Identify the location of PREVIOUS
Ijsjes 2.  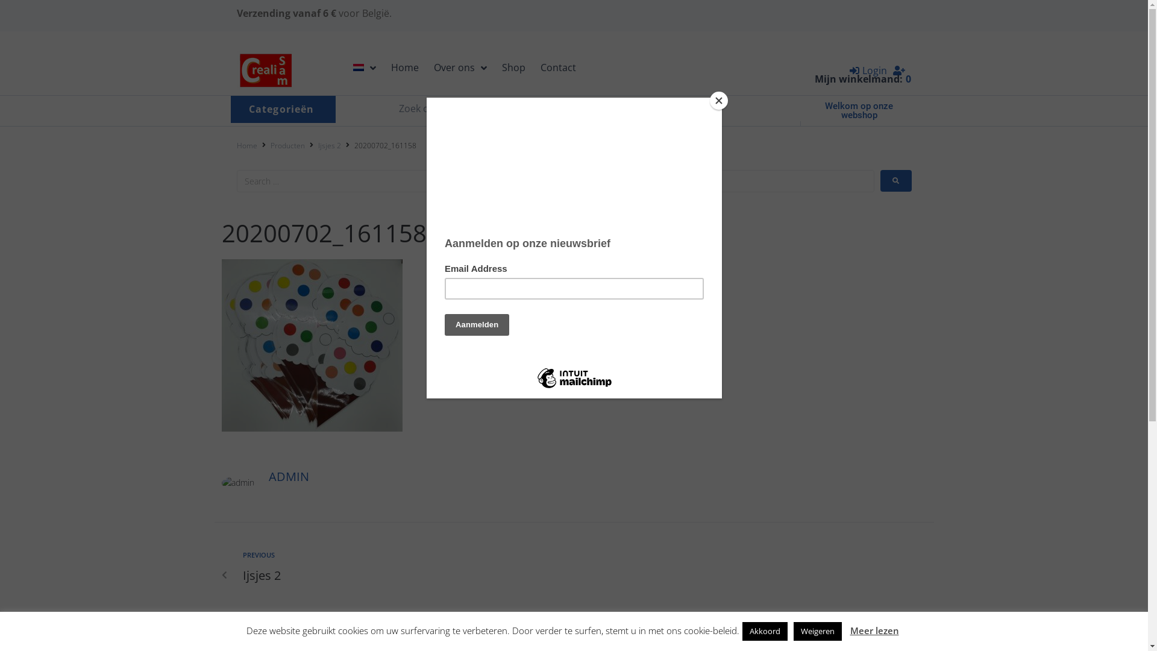
(404, 567).